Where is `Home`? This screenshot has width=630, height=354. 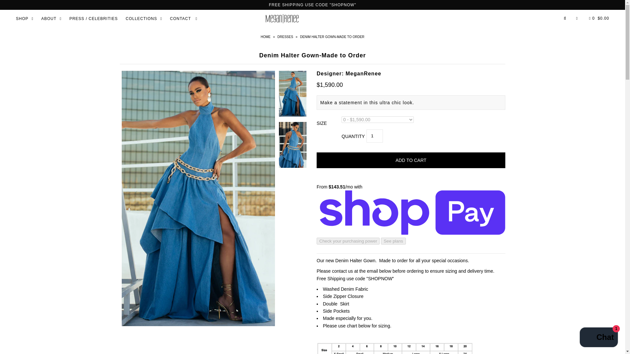
Home is located at coordinates (266, 37).